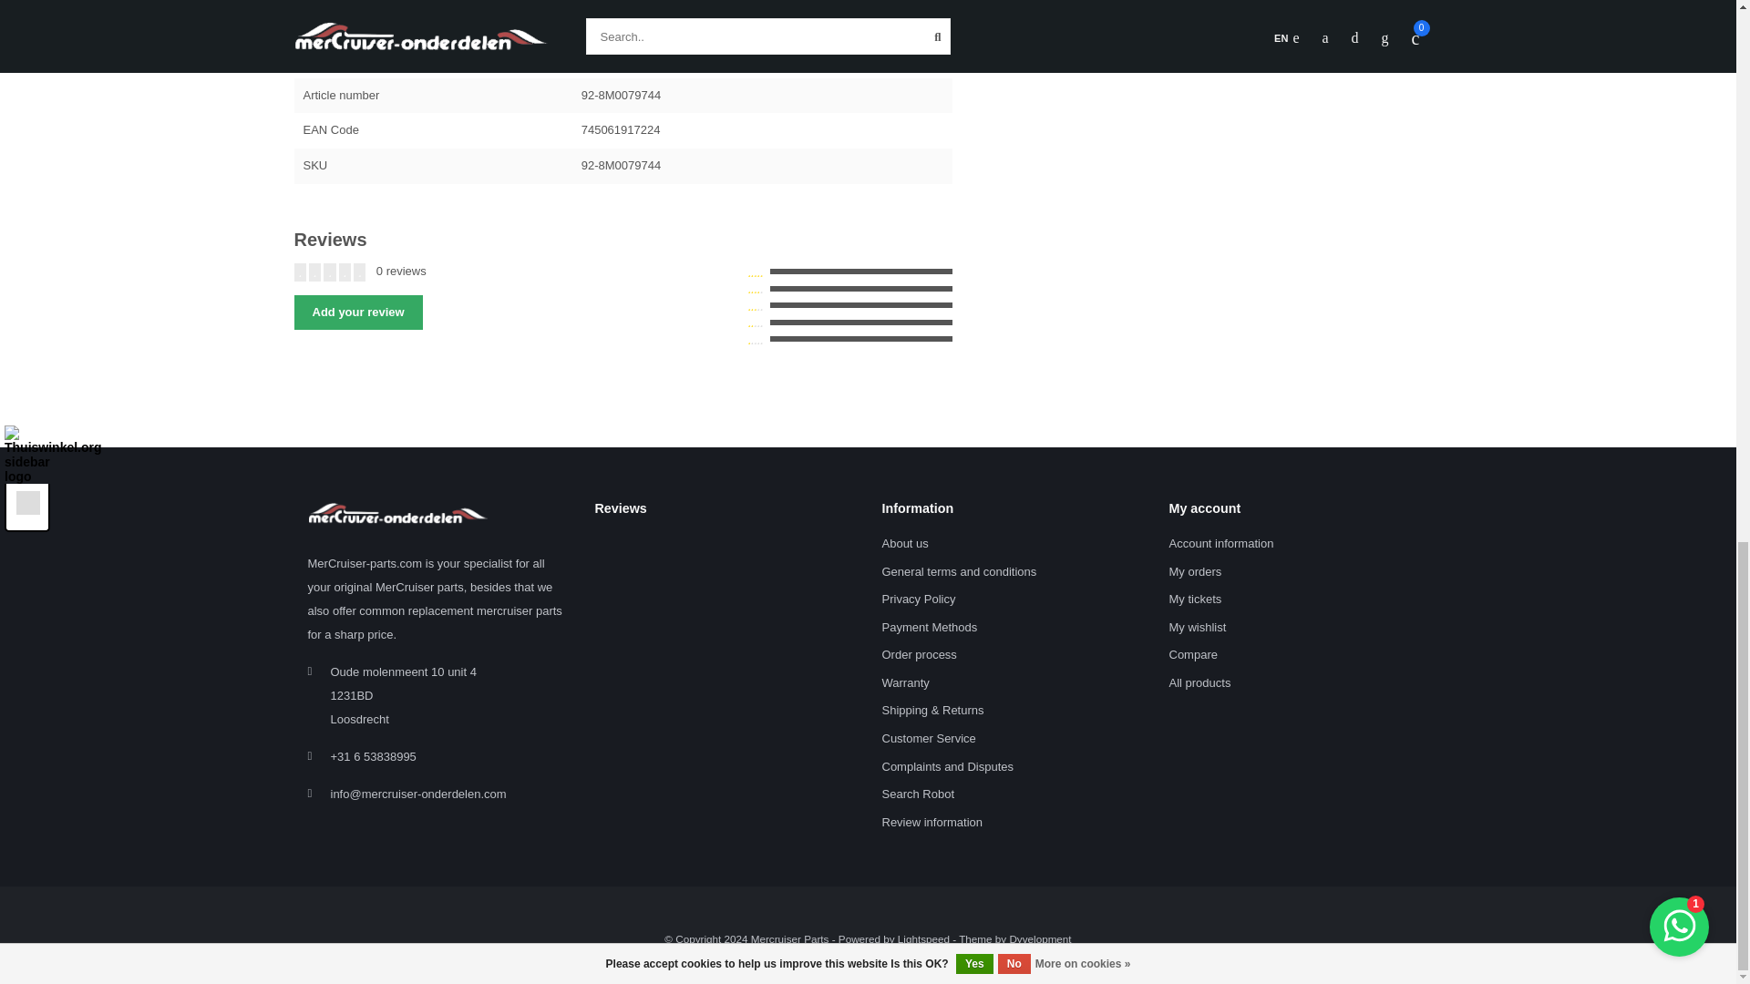  I want to click on About us, so click(905, 545).